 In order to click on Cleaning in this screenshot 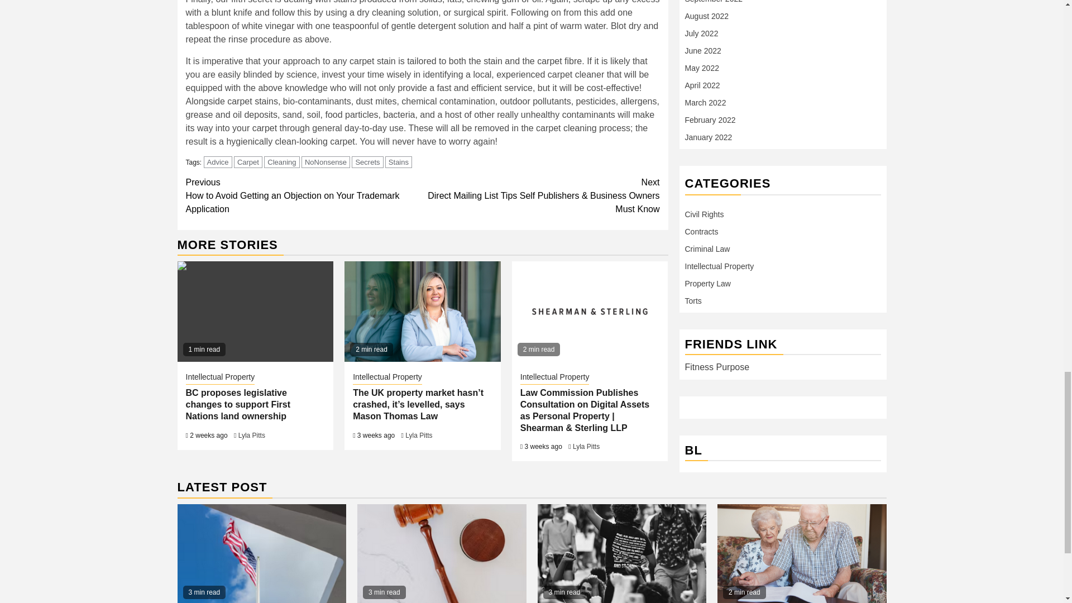, I will do `click(281, 162)`.